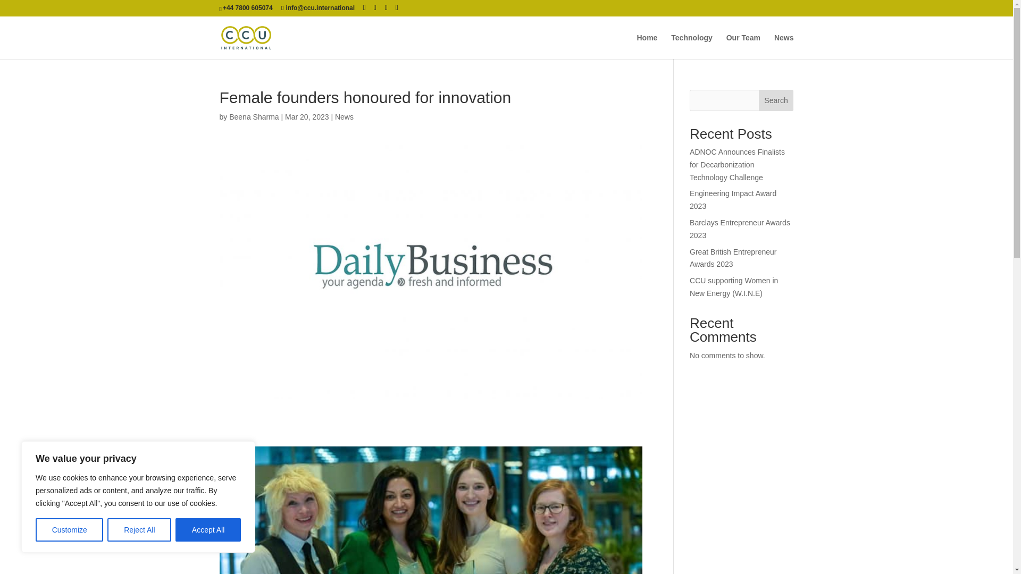 This screenshot has height=574, width=1021. What do you see at coordinates (740, 229) in the screenshot?
I see `Barclays Entrepreneur Awards 2023` at bounding box center [740, 229].